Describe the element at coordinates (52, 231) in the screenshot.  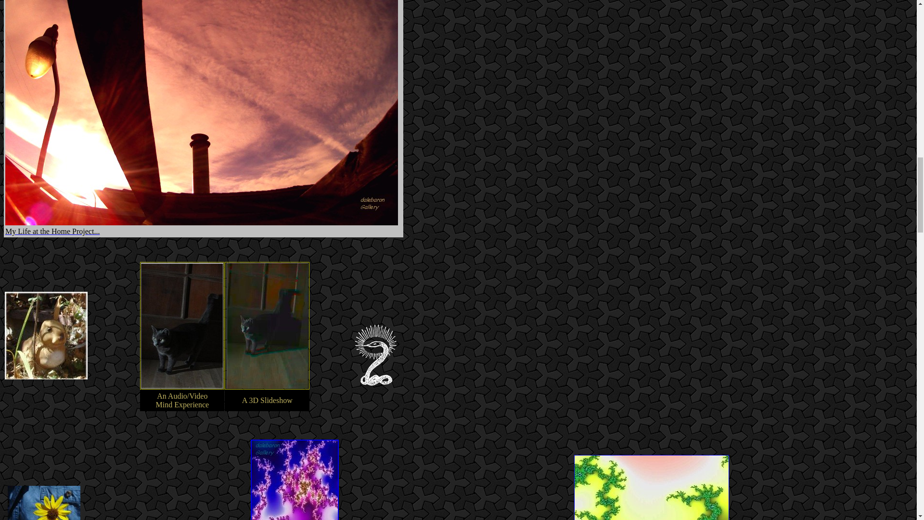
I see `My Life at the Home Project...` at that location.